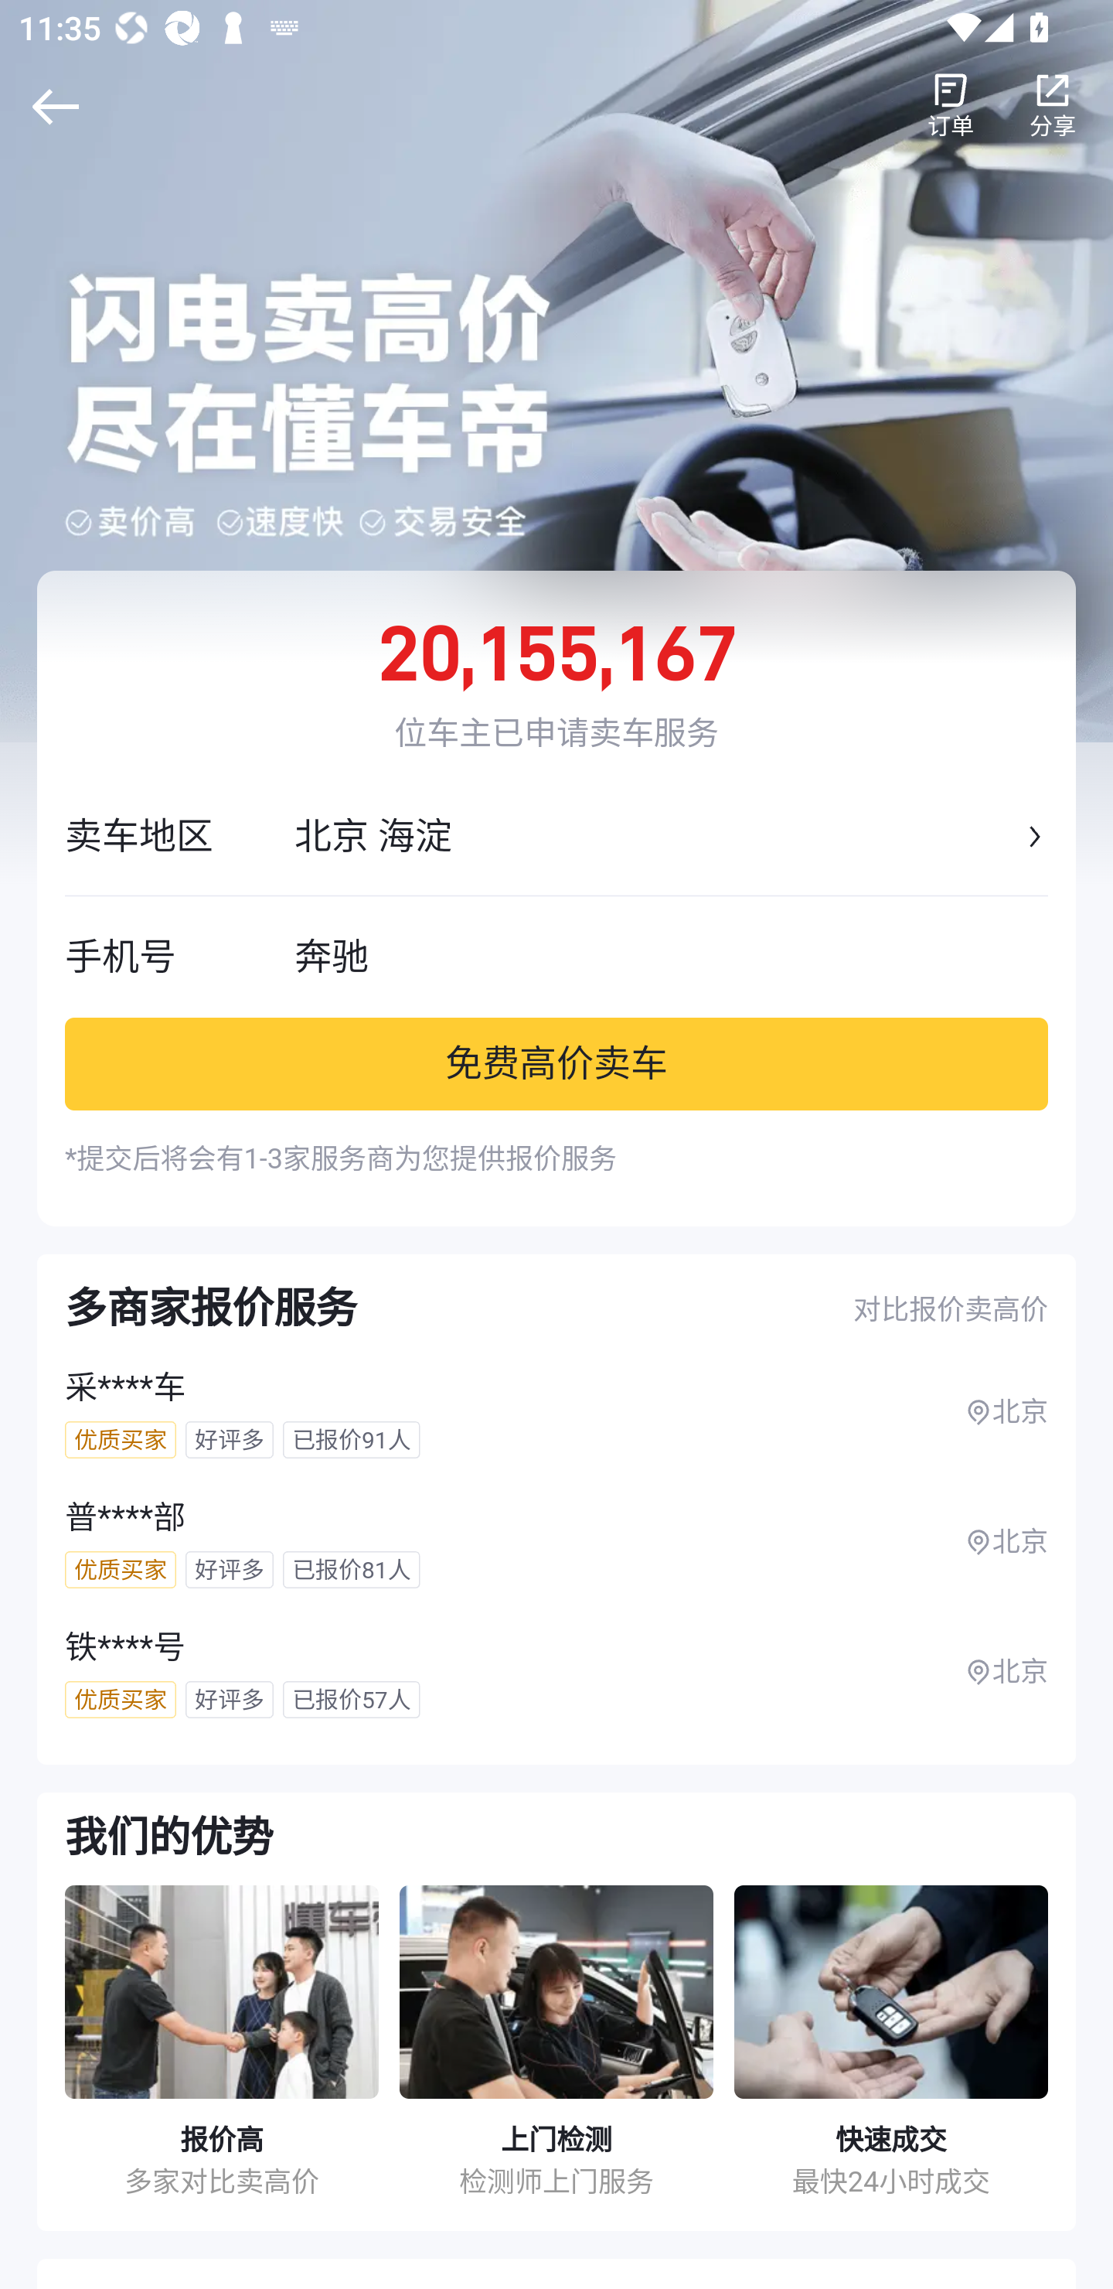  I want to click on 分享, so click(1053, 106).